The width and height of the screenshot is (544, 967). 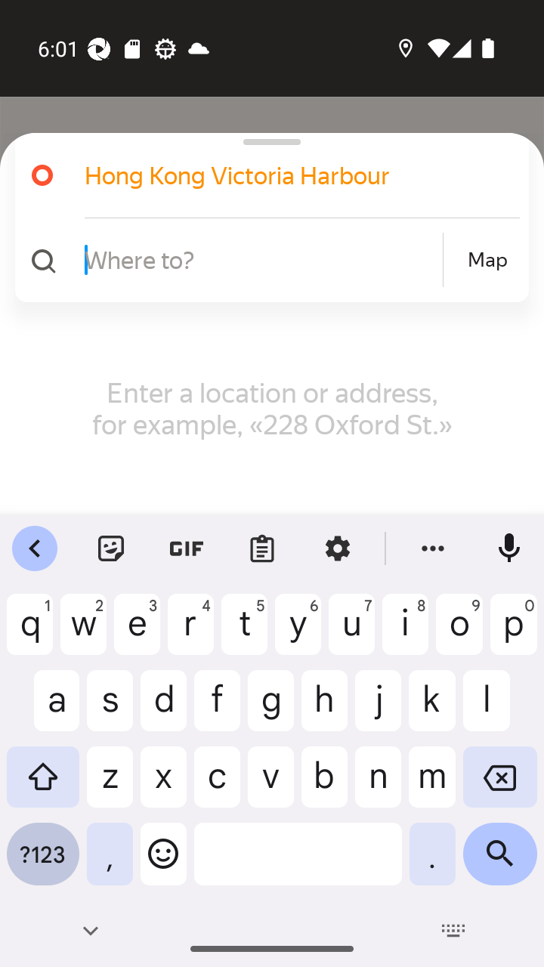 What do you see at coordinates (266, 260) in the screenshot?
I see `Where to? Map Map` at bounding box center [266, 260].